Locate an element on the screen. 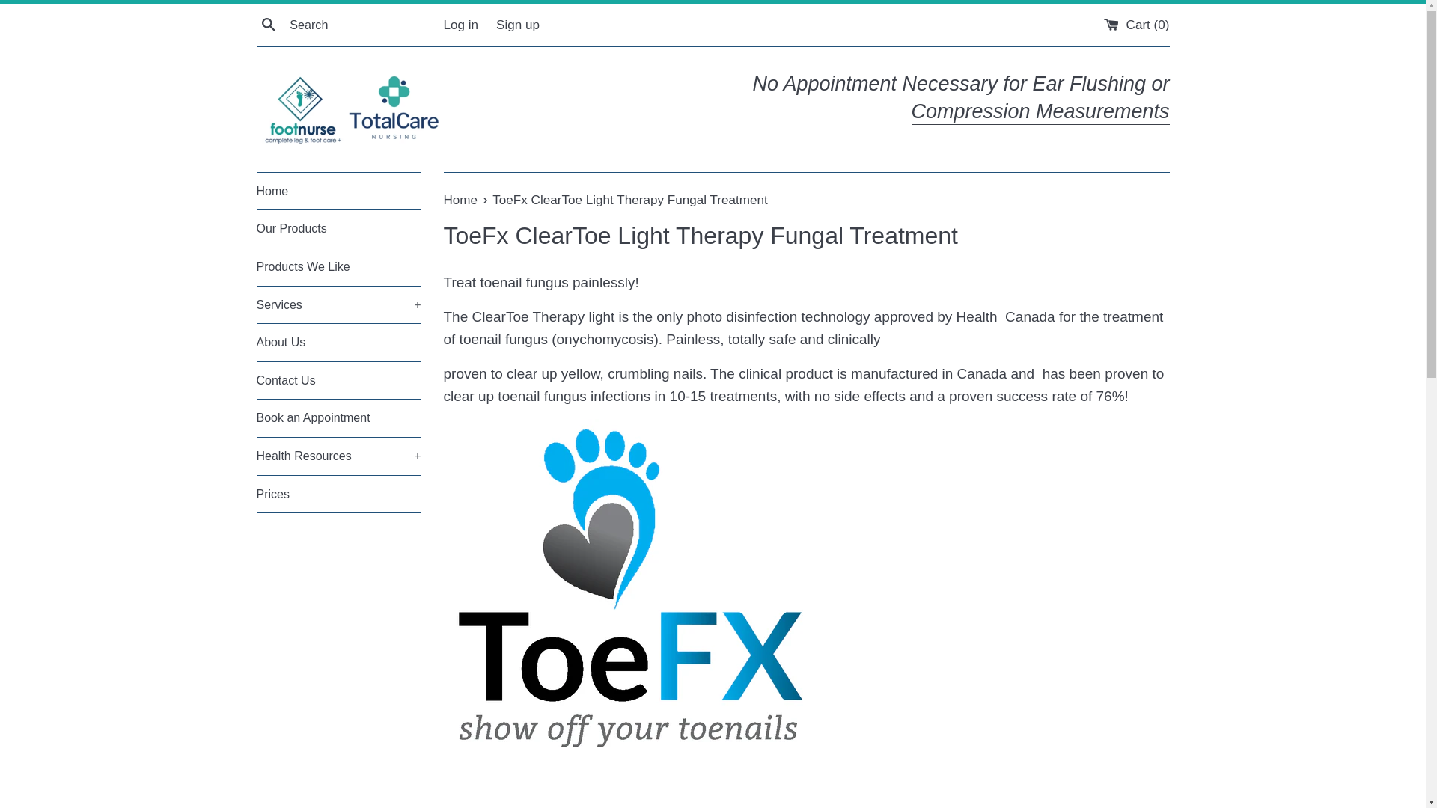 The height and width of the screenshot is (808, 1437). Home is located at coordinates (461, 200).